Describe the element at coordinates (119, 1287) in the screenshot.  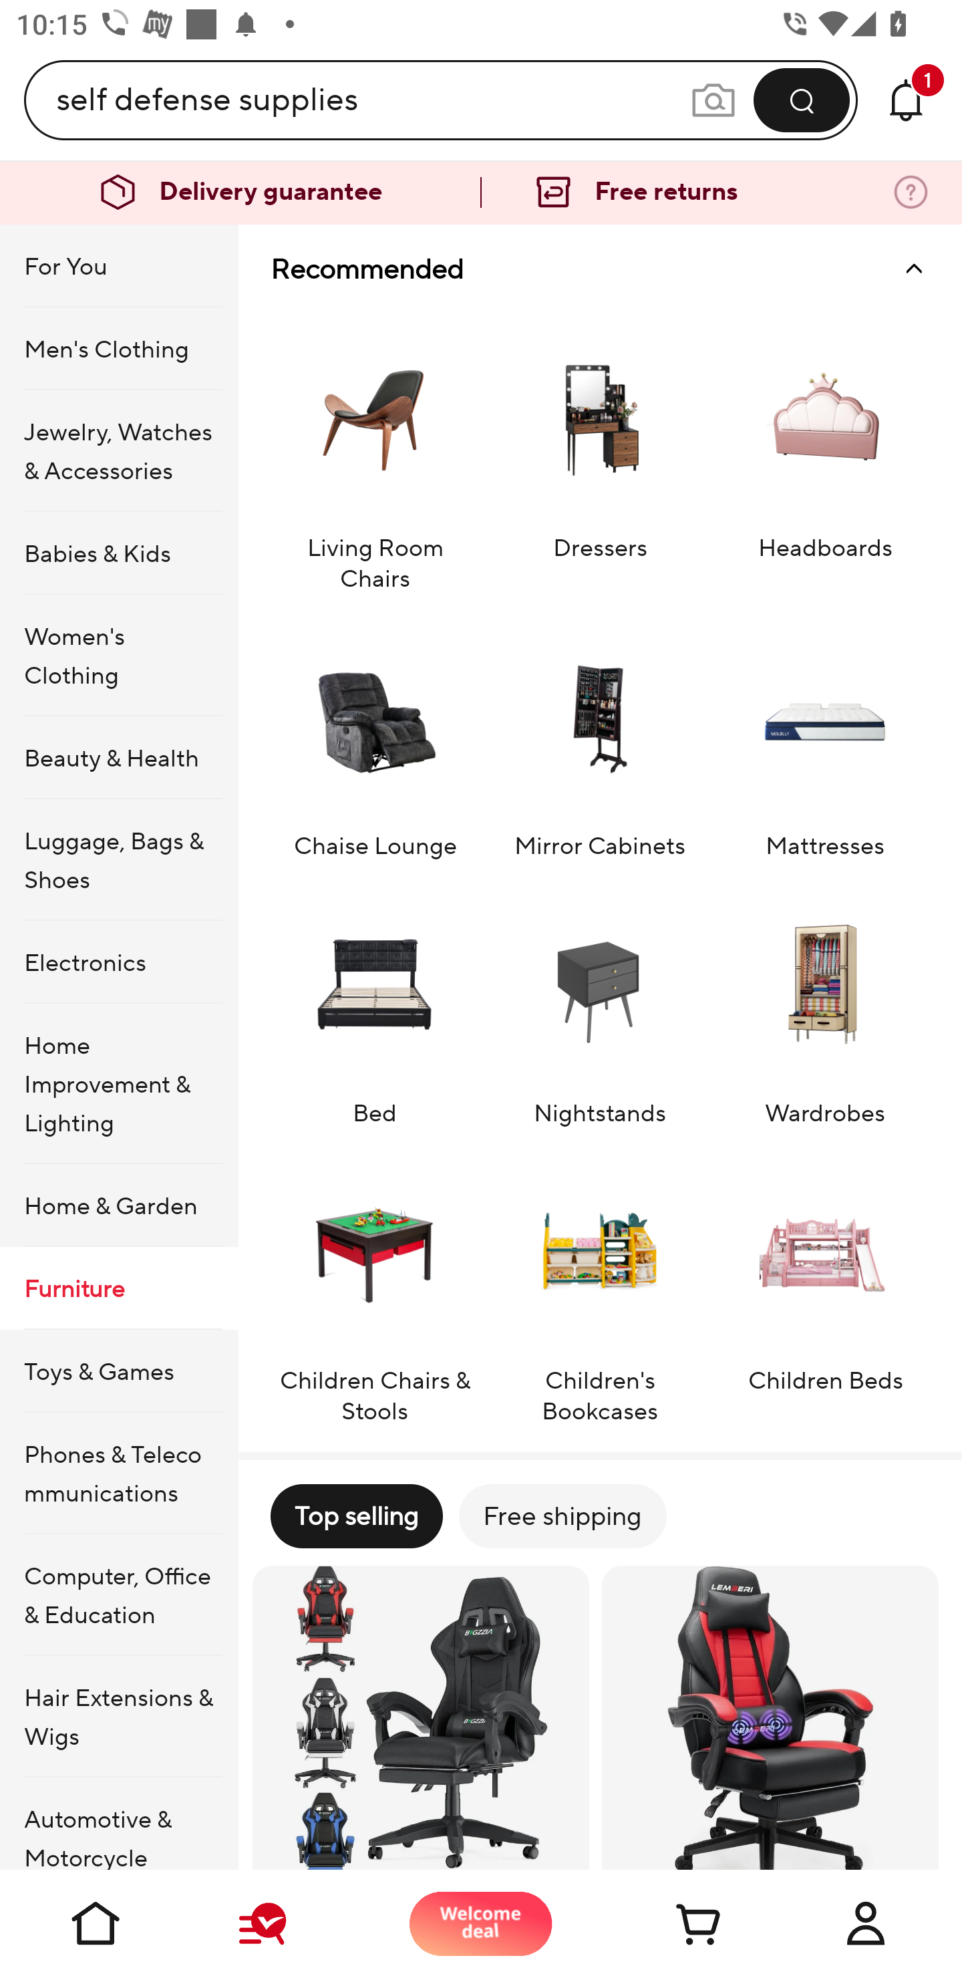
I see `Furniture` at that location.